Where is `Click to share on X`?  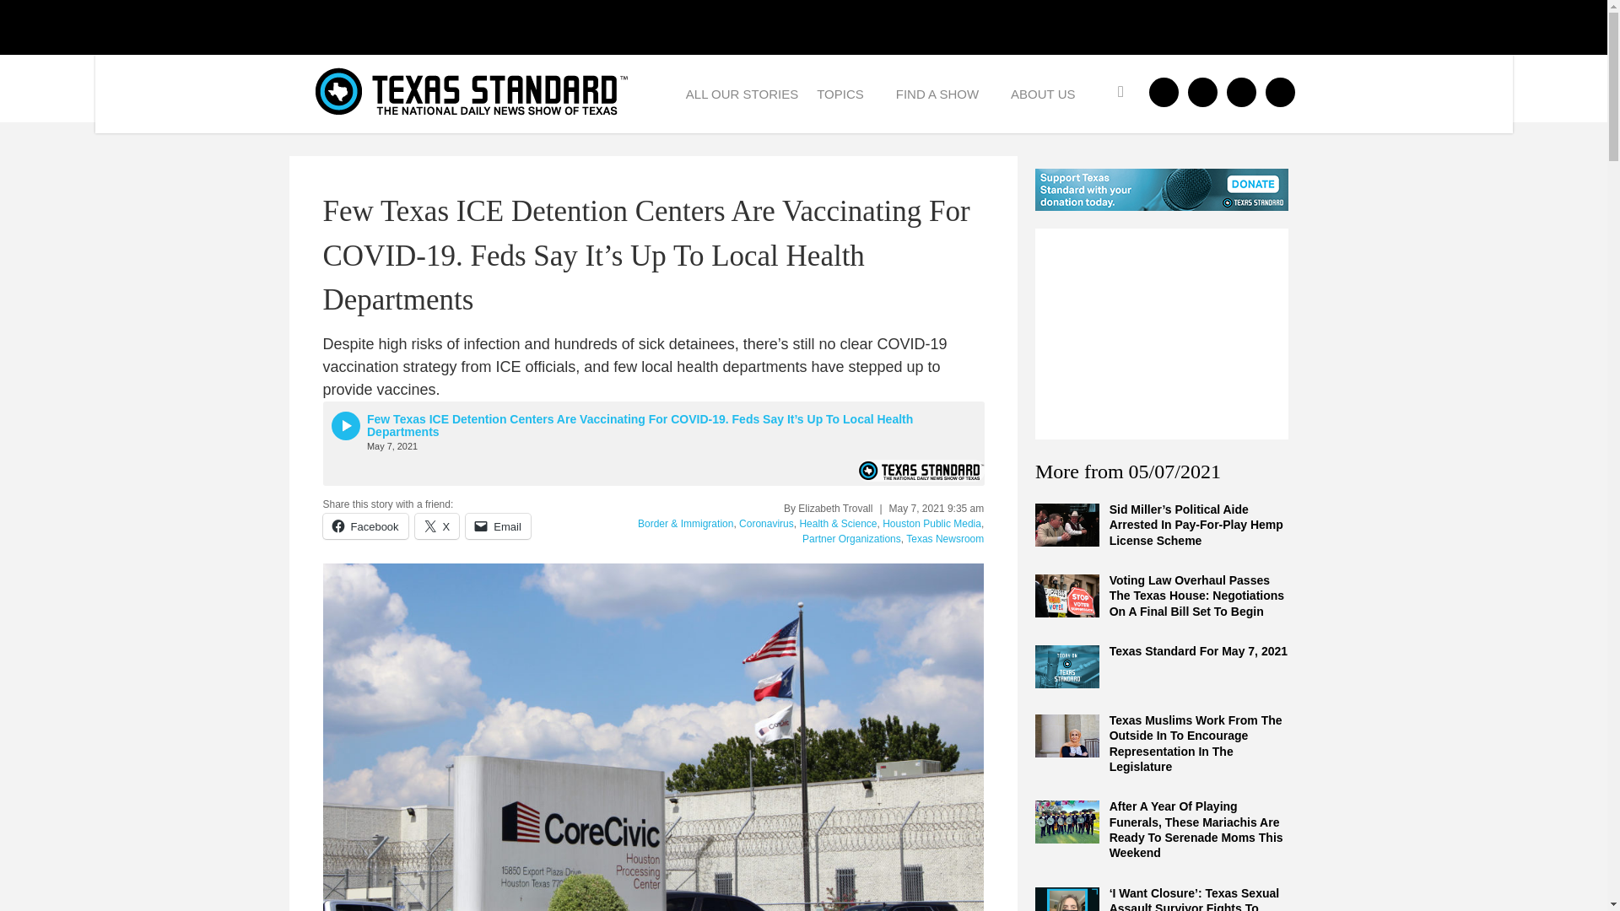 Click to share on X is located at coordinates (437, 526).